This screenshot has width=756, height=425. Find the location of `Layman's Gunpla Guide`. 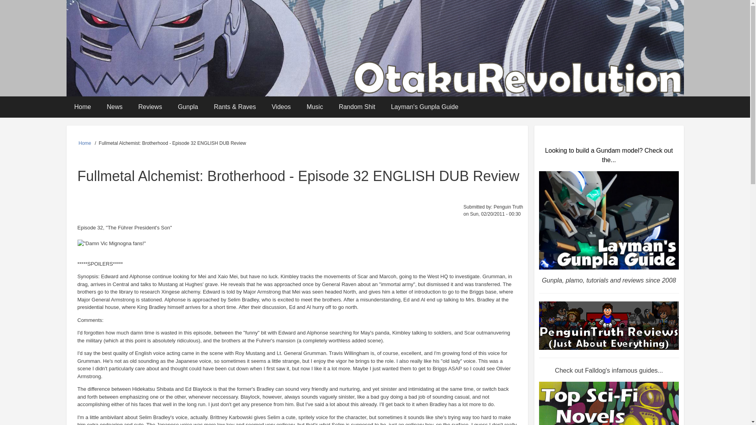

Layman's Gunpla Guide is located at coordinates (424, 107).